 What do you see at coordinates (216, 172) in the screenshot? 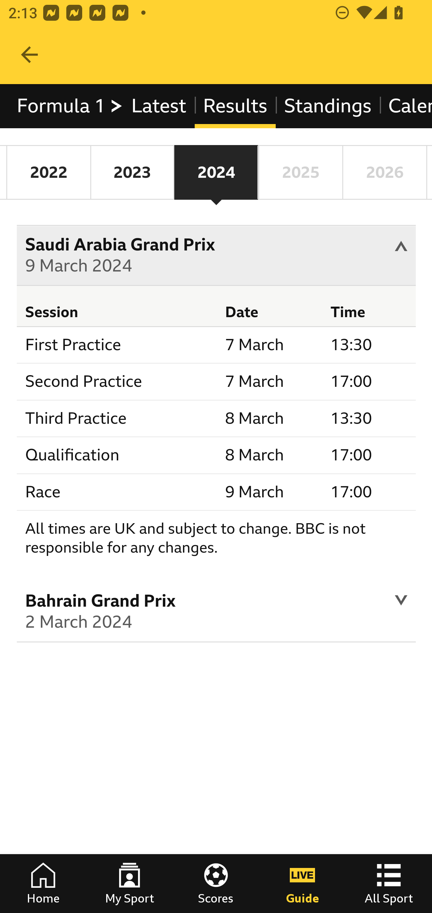
I see `2024, Selected 2024 , Selected` at bounding box center [216, 172].